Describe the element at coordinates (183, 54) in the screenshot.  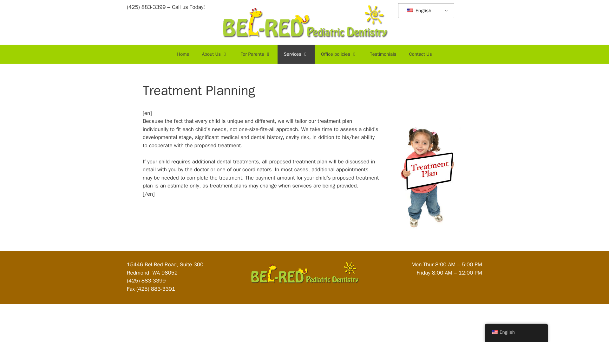
I see `Home` at that location.